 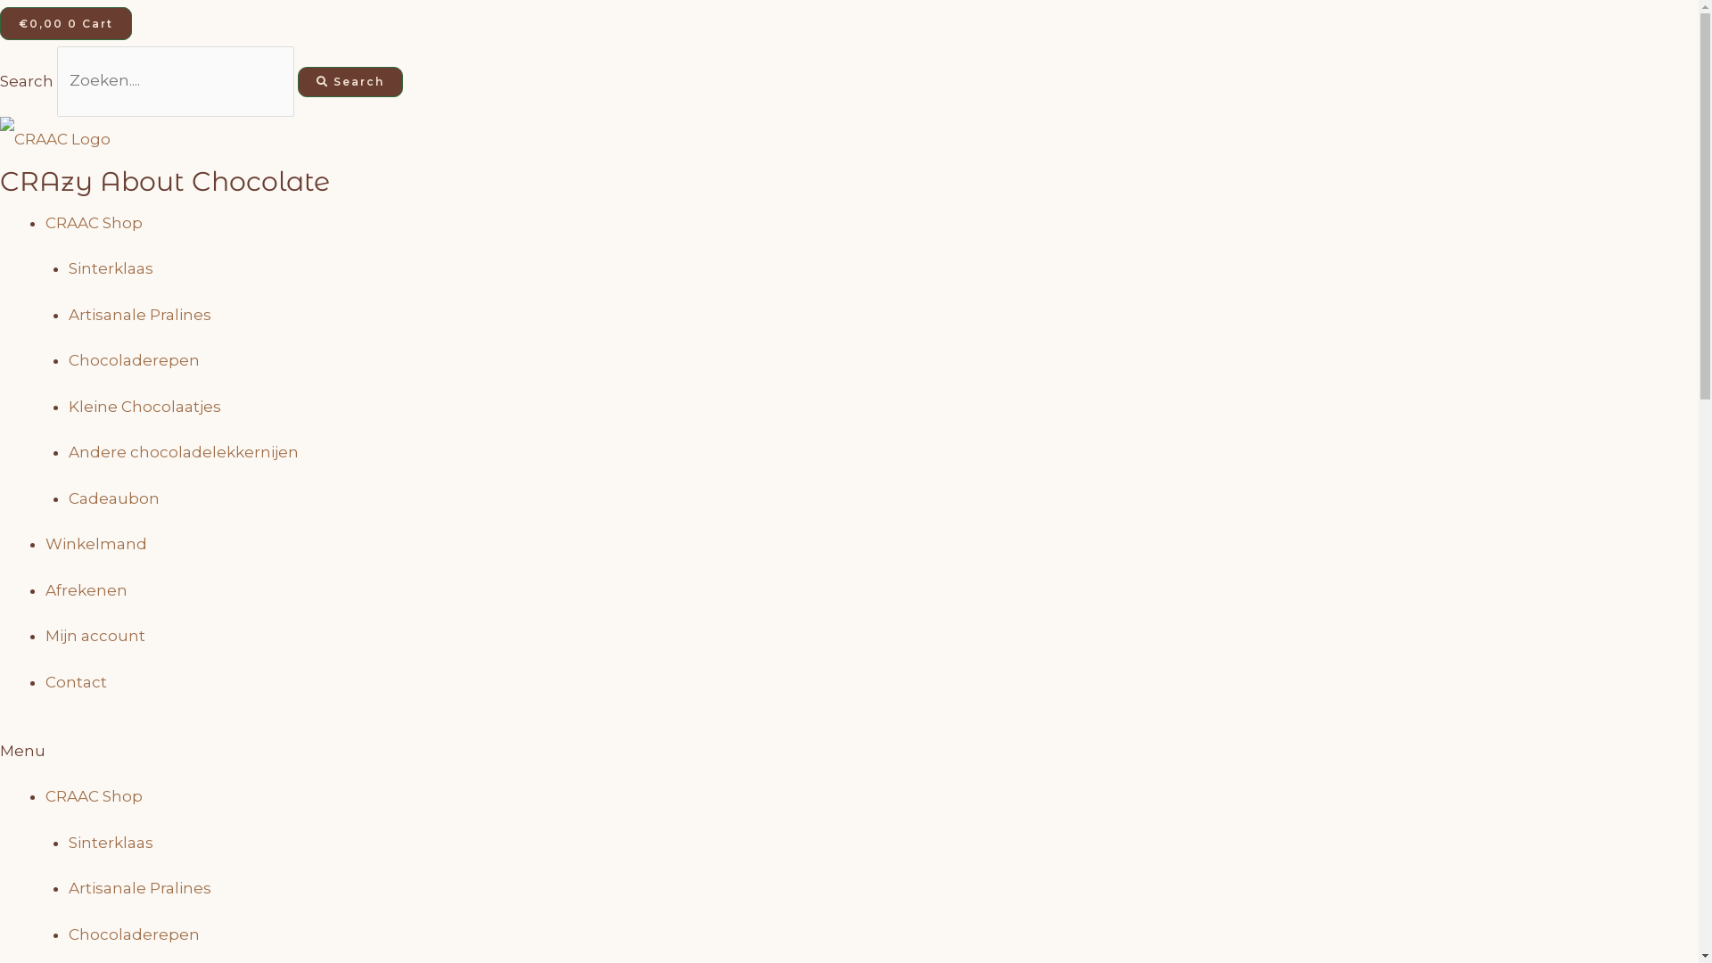 I want to click on Sinterklaas, so click(x=111, y=843).